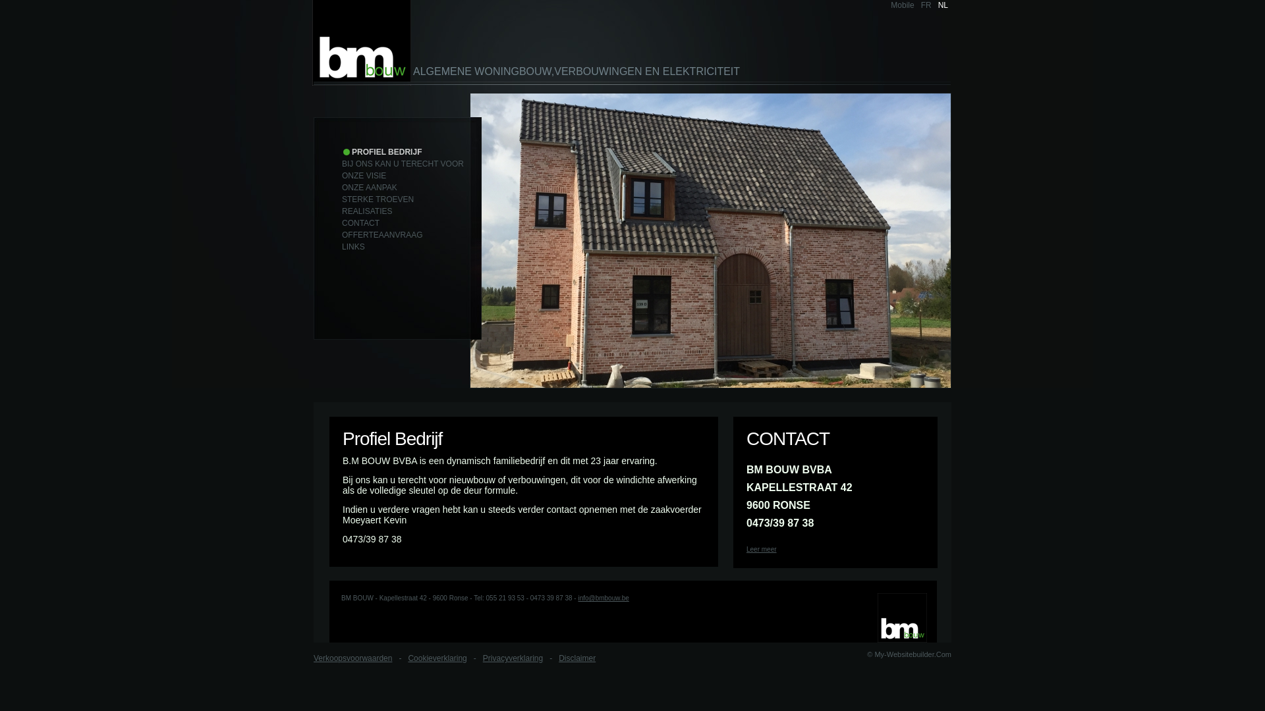 Image resolution: width=1265 pixels, height=711 pixels. Describe the element at coordinates (604, 598) in the screenshot. I see `info@bmbouw.be` at that location.